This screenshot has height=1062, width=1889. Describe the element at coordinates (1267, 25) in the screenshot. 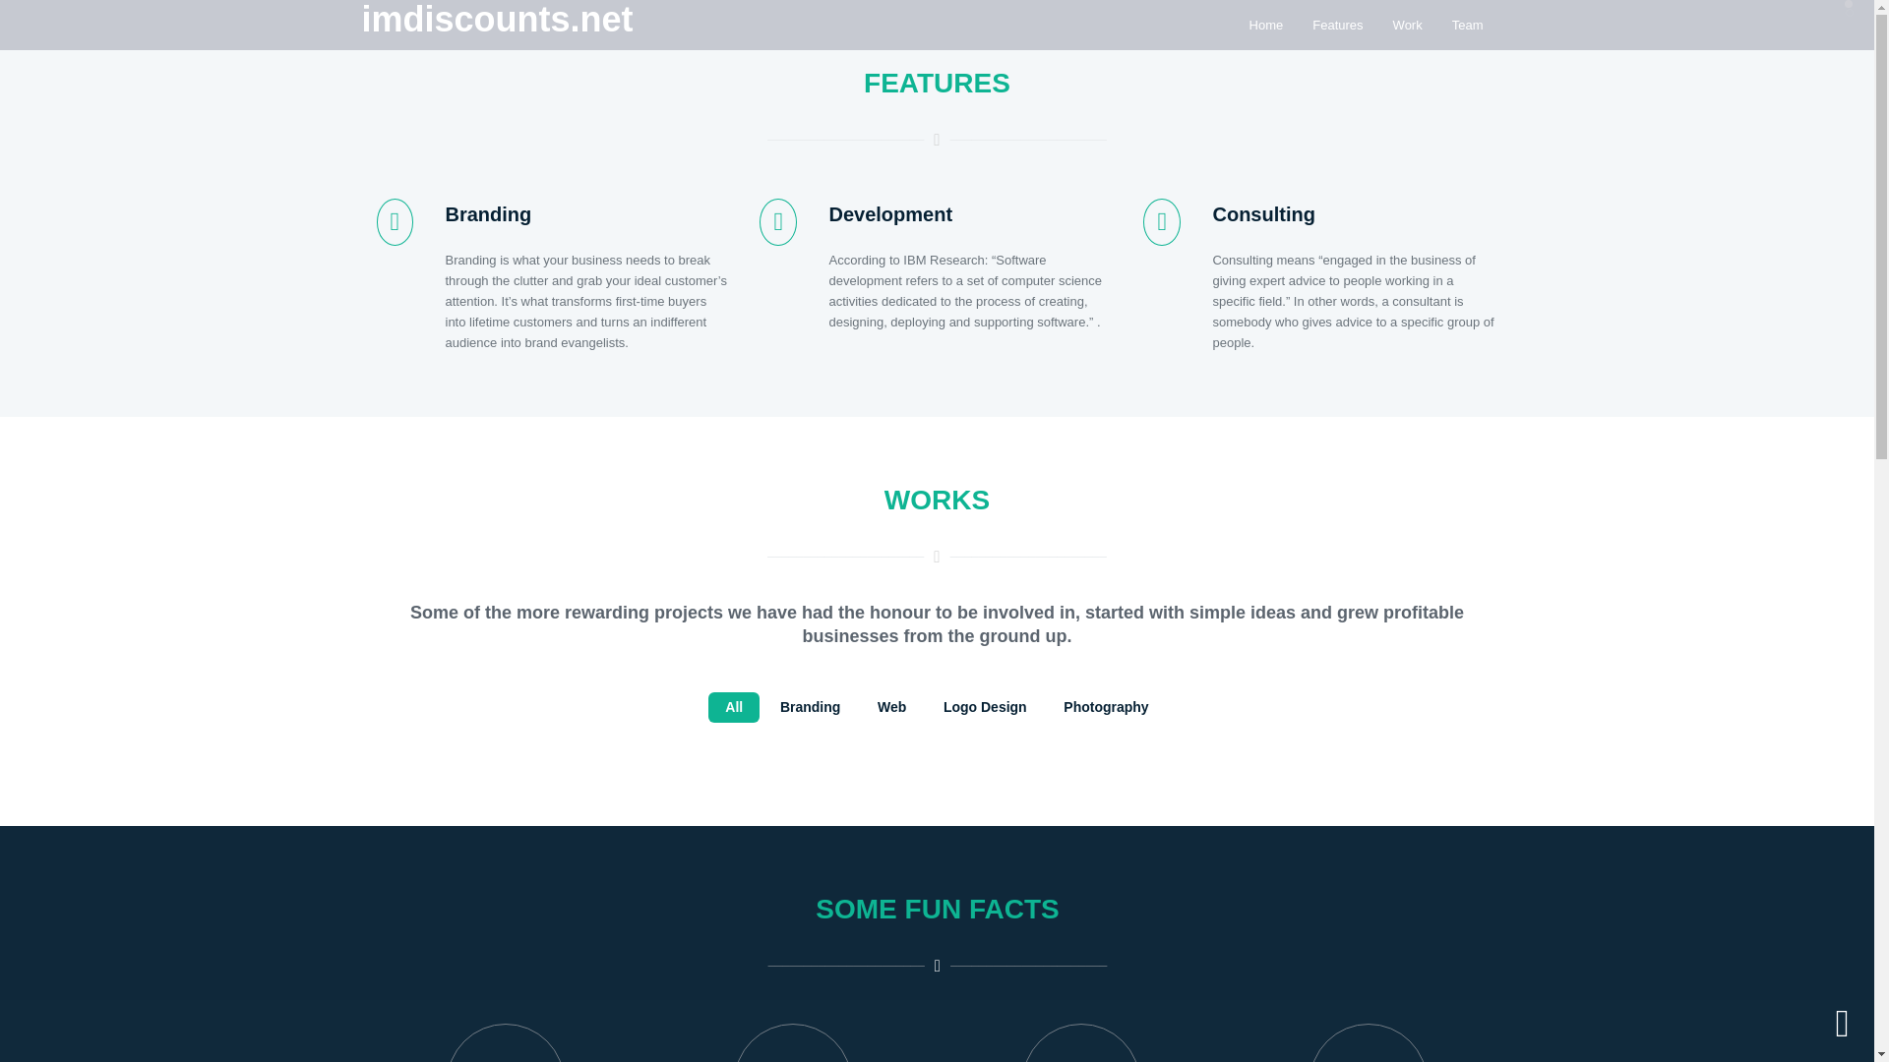

I see `Home` at that location.